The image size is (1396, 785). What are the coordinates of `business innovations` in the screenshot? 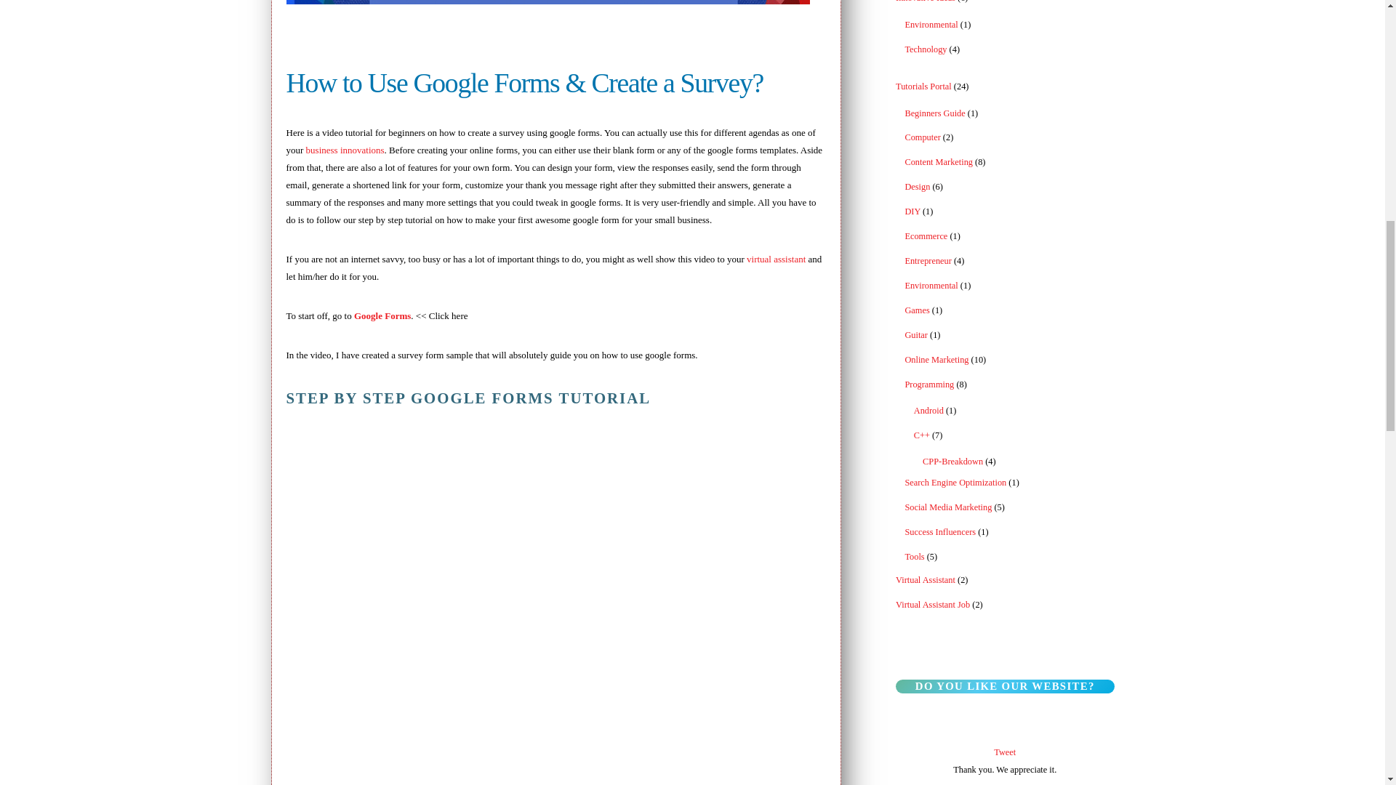 It's located at (345, 150).